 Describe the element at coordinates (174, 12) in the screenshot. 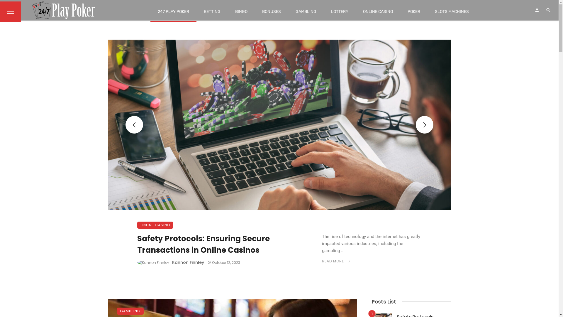

I see `247 PLAY POKER` at that location.